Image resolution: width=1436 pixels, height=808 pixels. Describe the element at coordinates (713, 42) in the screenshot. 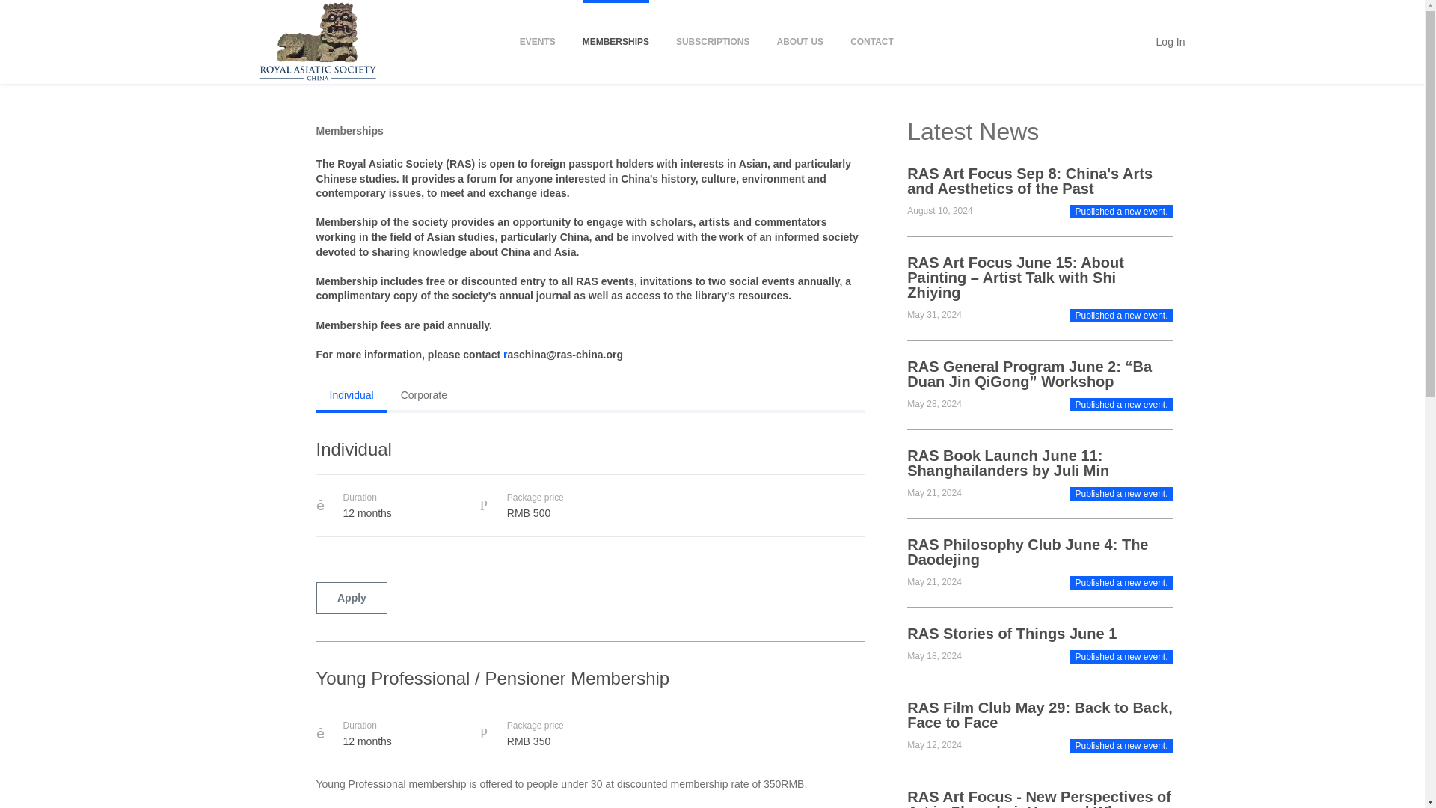

I see `SUBSCRIPTIONS` at that location.